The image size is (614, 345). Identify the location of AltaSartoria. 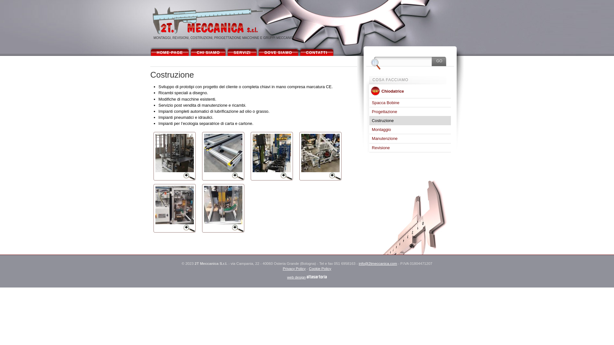
(317, 277).